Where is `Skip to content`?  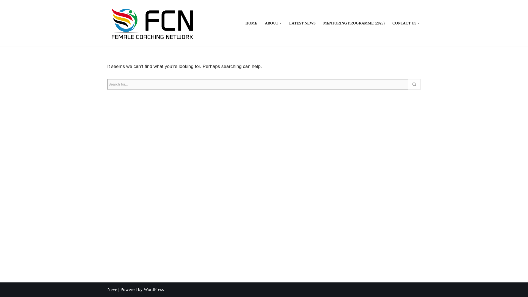 Skip to content is located at coordinates (4, 12).